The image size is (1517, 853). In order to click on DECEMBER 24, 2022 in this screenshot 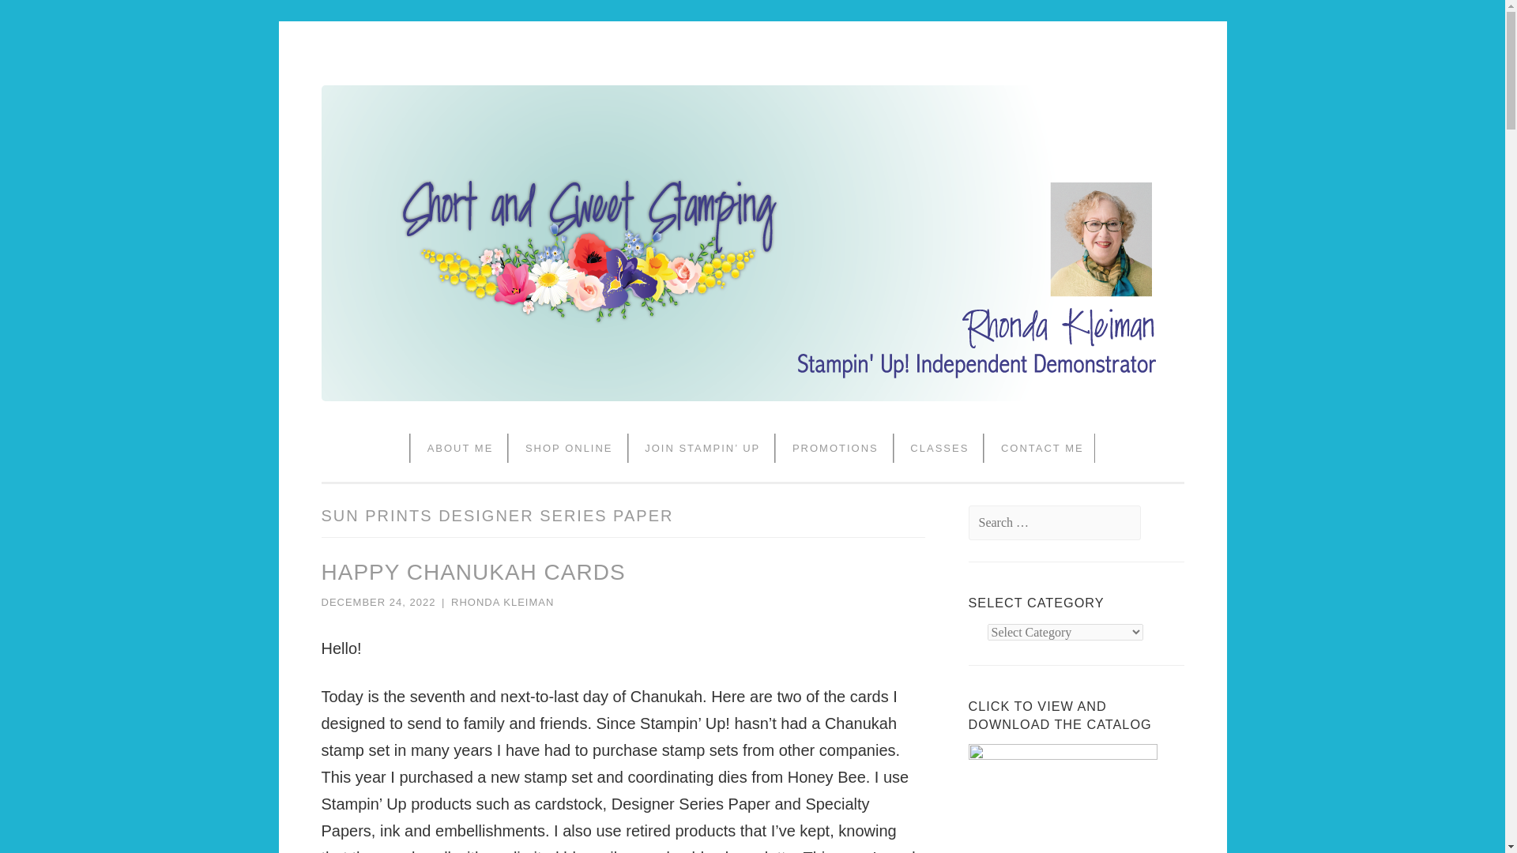, I will do `click(378, 602)`.